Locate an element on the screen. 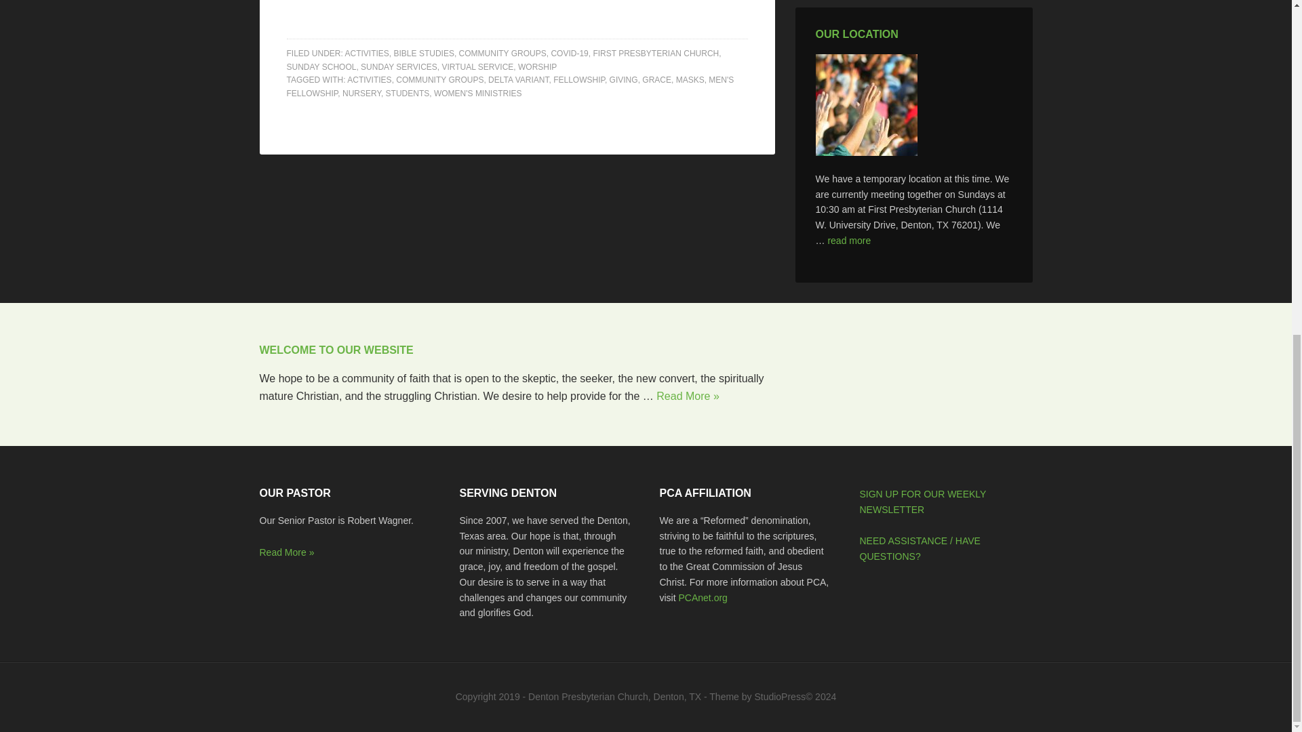 The image size is (1302, 732). MEN'S FELLOWSHIP is located at coordinates (510, 87).